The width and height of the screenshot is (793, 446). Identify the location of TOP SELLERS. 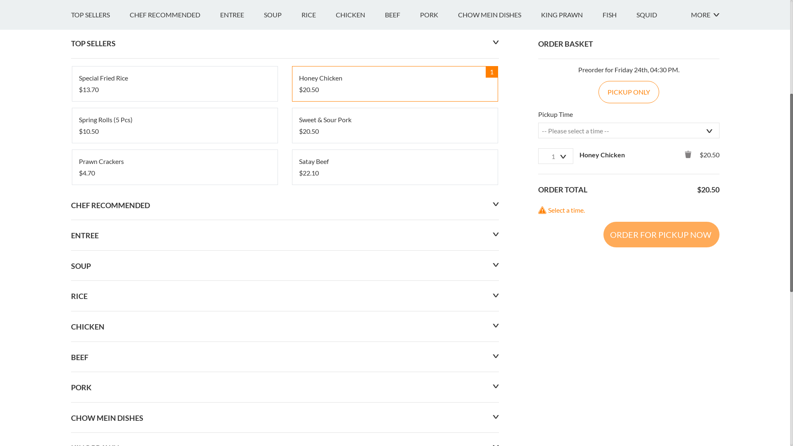
(100, 226).